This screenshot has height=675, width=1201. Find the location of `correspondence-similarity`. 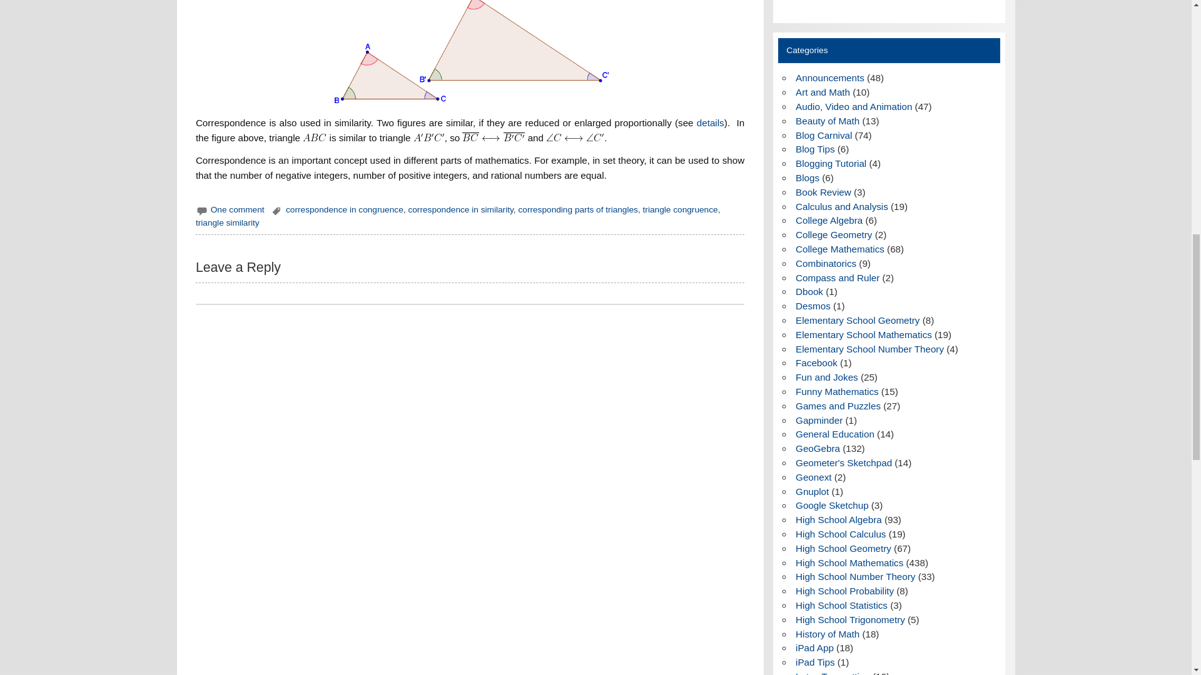

correspondence-similarity is located at coordinates (470, 52).